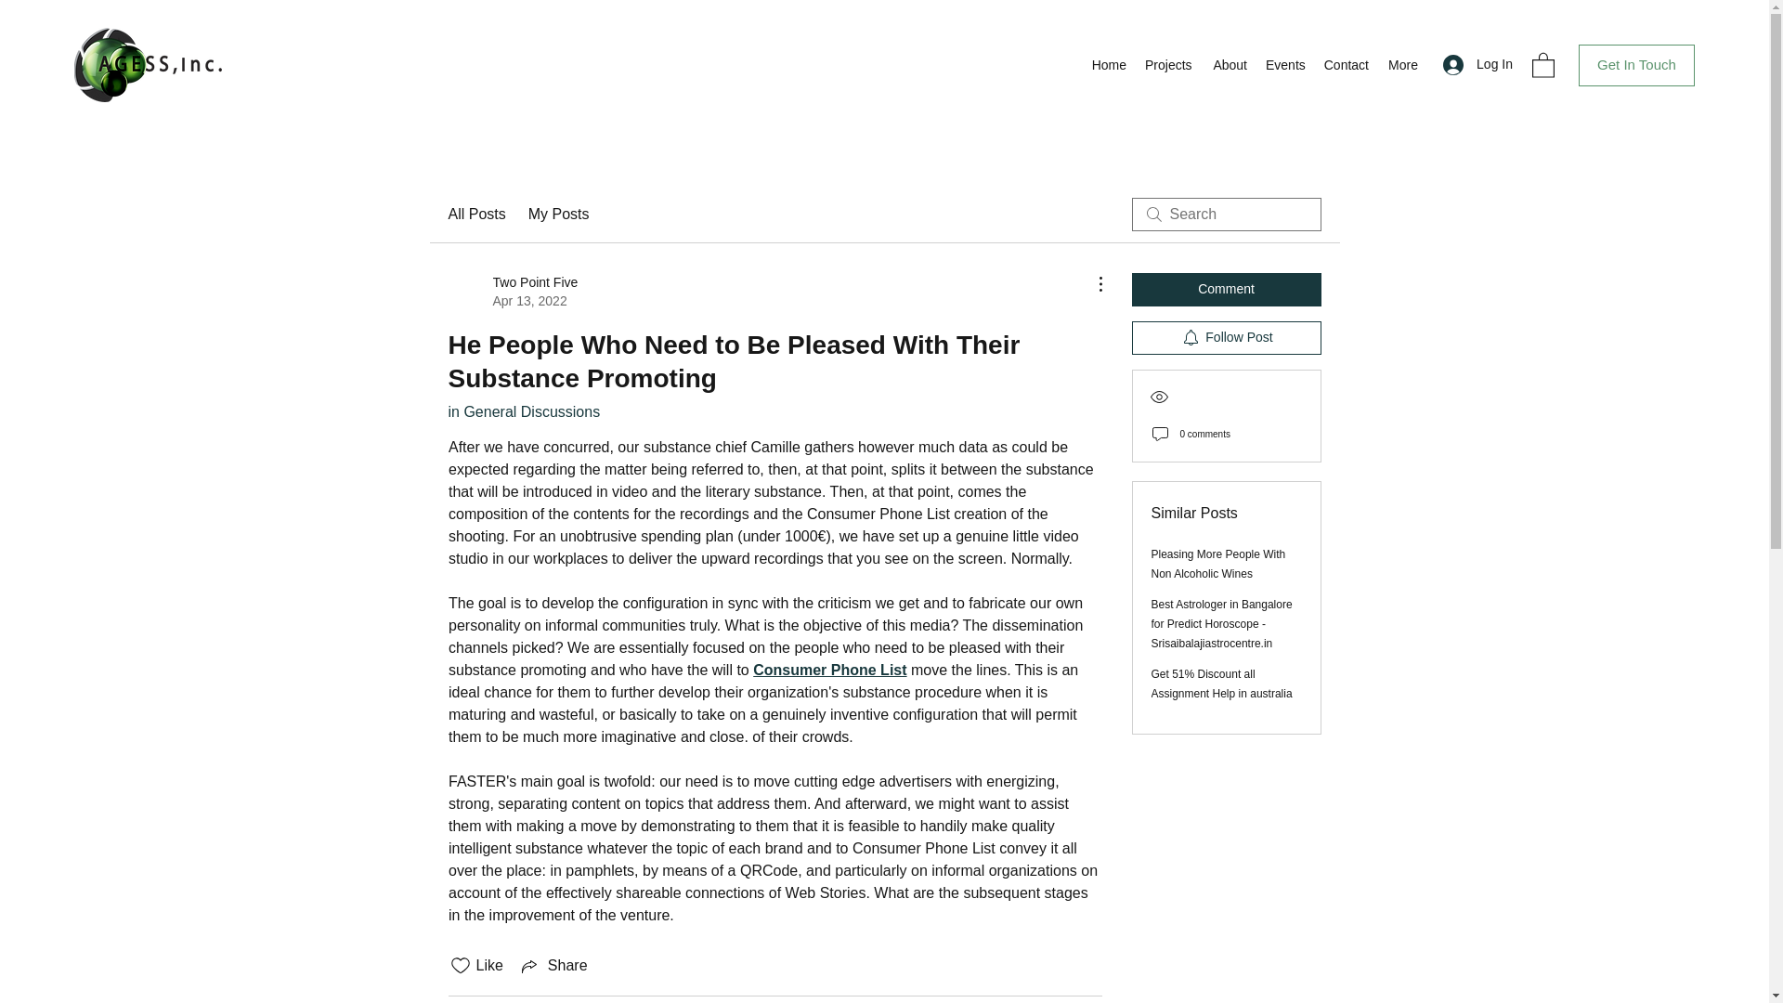 The width and height of the screenshot is (1783, 1003). I want to click on Share, so click(553, 966).